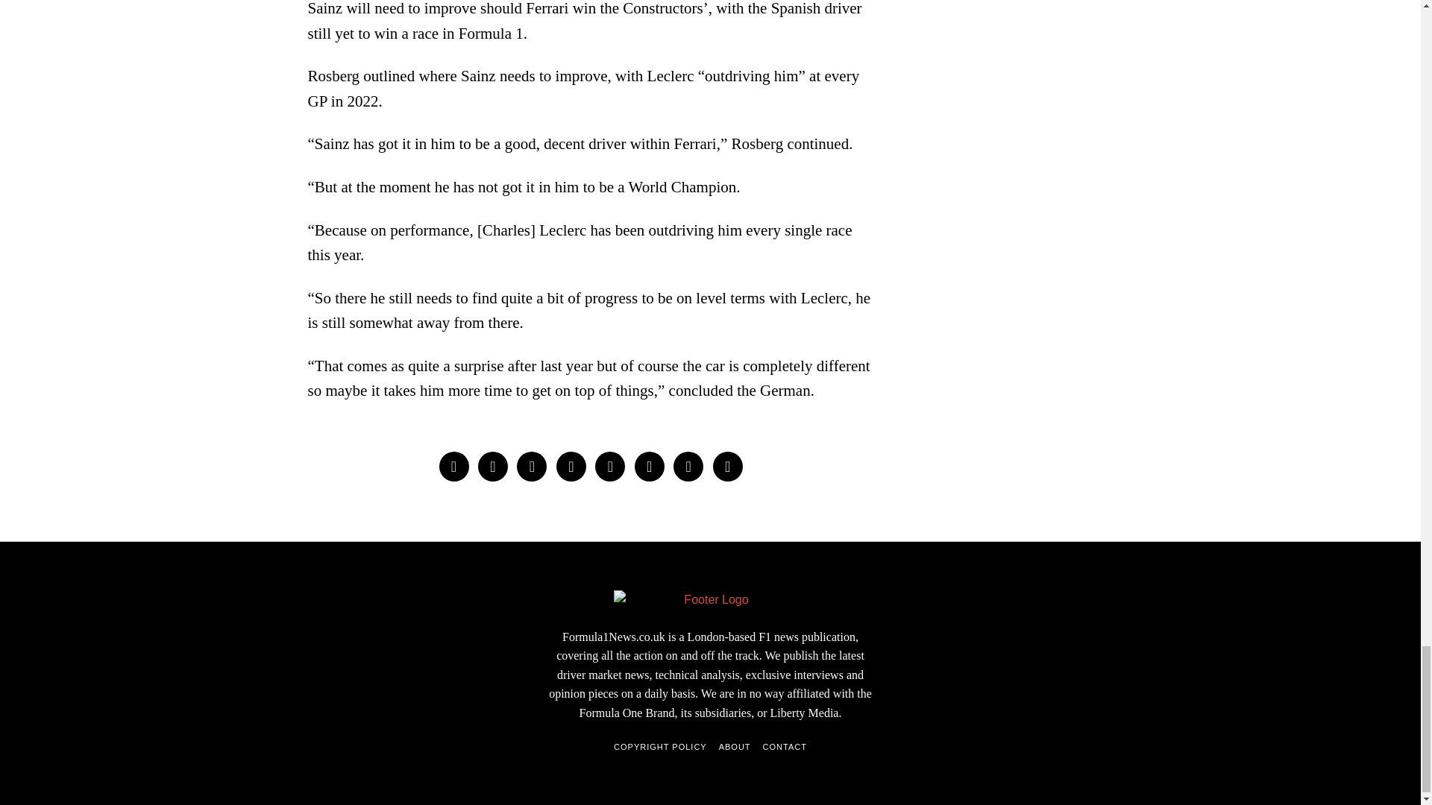 The width and height of the screenshot is (1432, 805). I want to click on Whatsapp, so click(649, 466).